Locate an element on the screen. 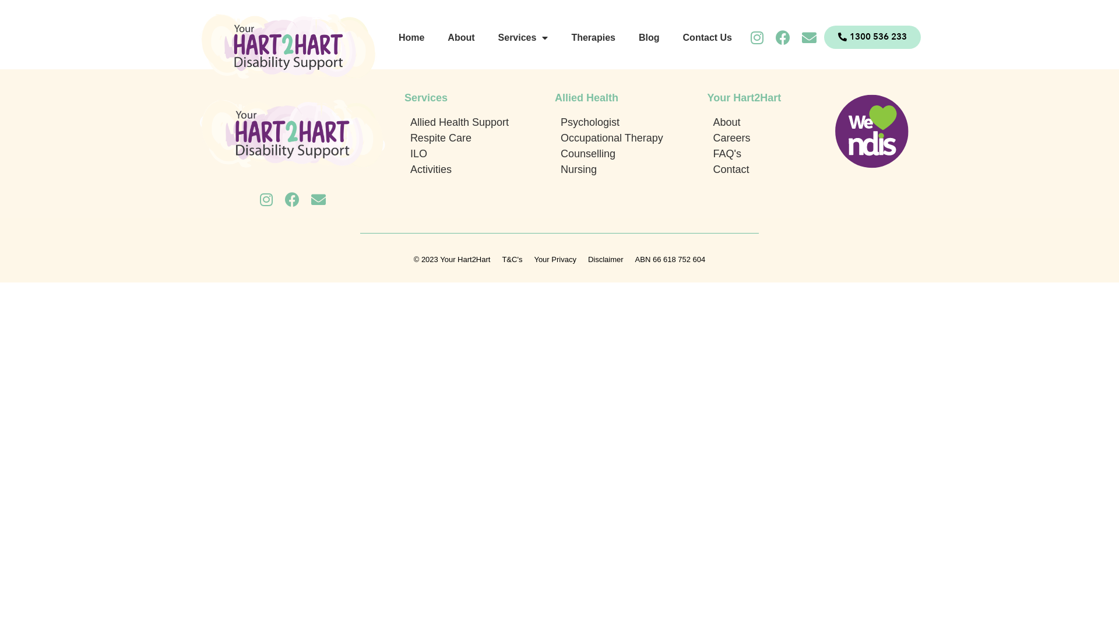 The image size is (1119, 629). Activities is located at coordinates (483, 170).